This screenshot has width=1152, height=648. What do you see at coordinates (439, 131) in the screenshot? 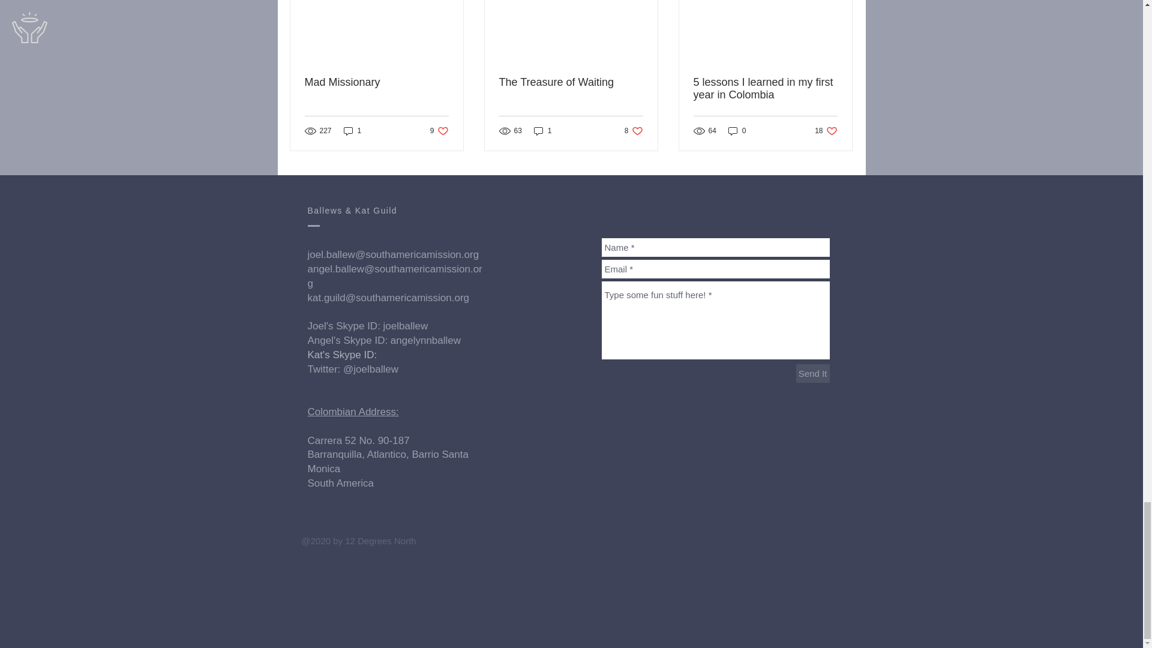
I see `1` at bounding box center [439, 131].